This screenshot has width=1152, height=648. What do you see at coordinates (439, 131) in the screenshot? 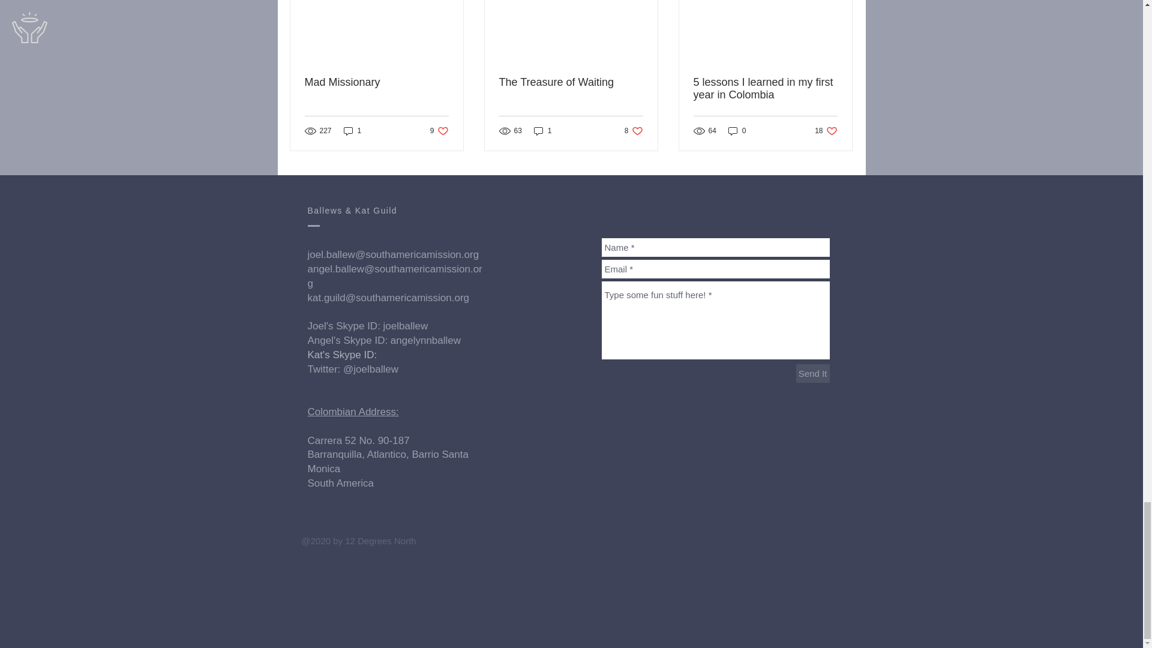
I see `1` at bounding box center [439, 131].